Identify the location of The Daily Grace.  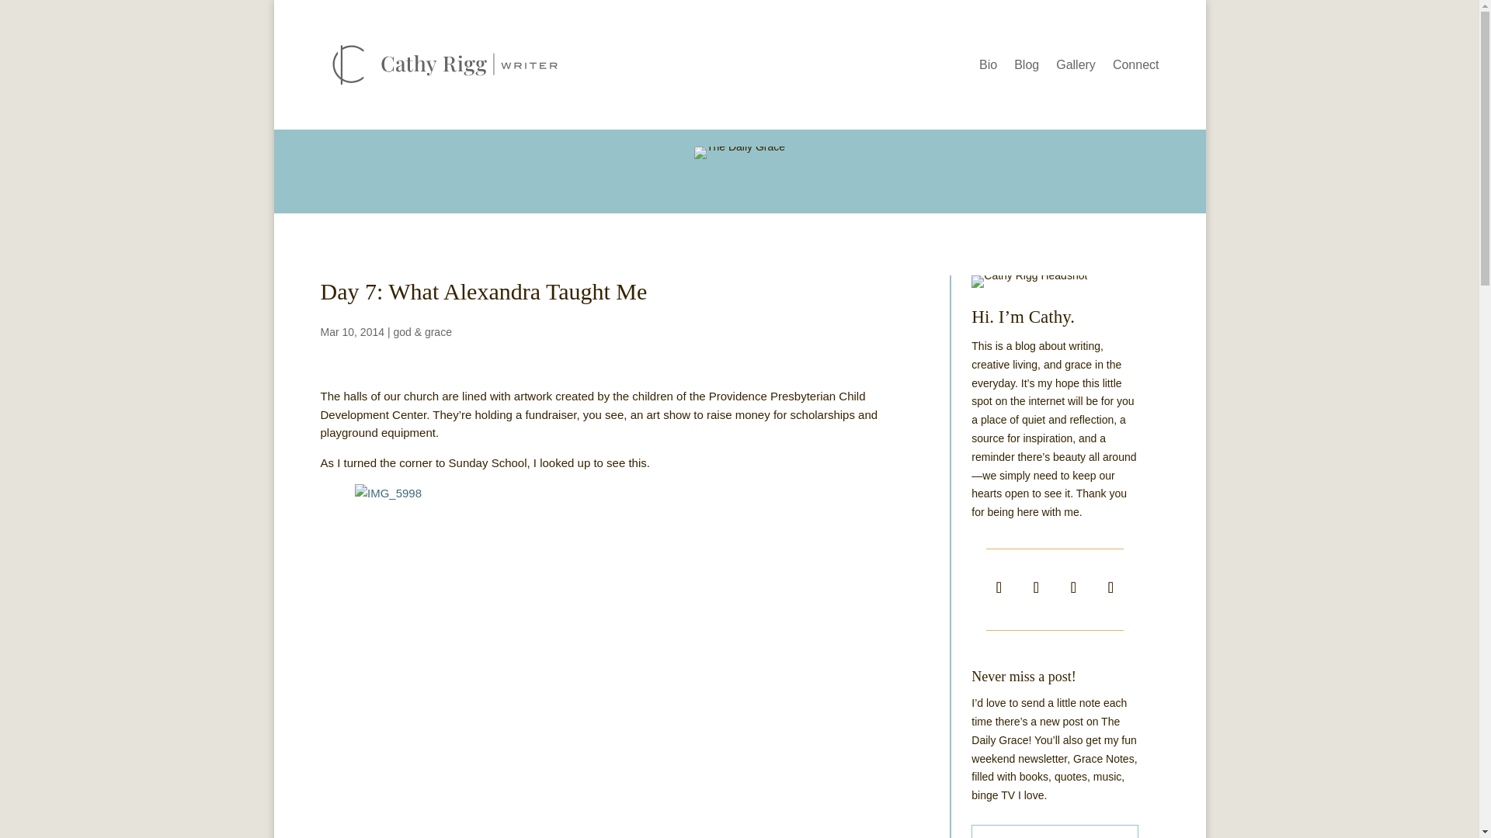
(739, 153).